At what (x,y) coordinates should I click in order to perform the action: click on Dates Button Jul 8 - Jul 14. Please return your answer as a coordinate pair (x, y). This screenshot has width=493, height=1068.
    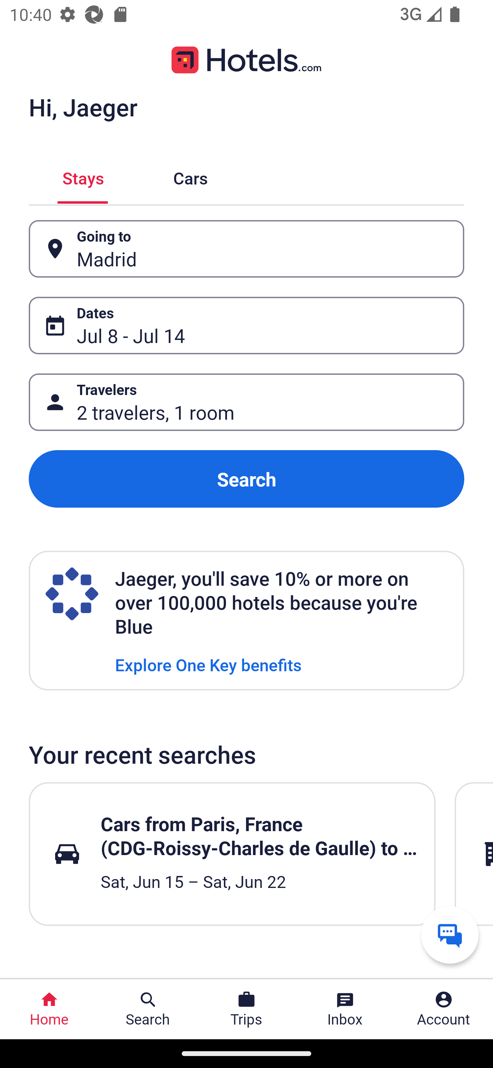
    Looking at the image, I should click on (246, 326).